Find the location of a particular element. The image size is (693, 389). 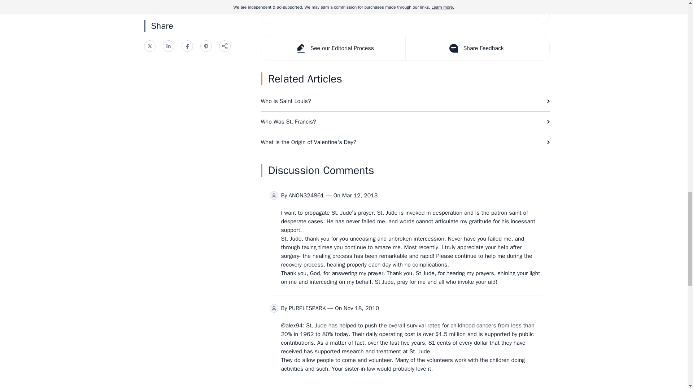

Who Was St. Francis? is located at coordinates (405, 122).